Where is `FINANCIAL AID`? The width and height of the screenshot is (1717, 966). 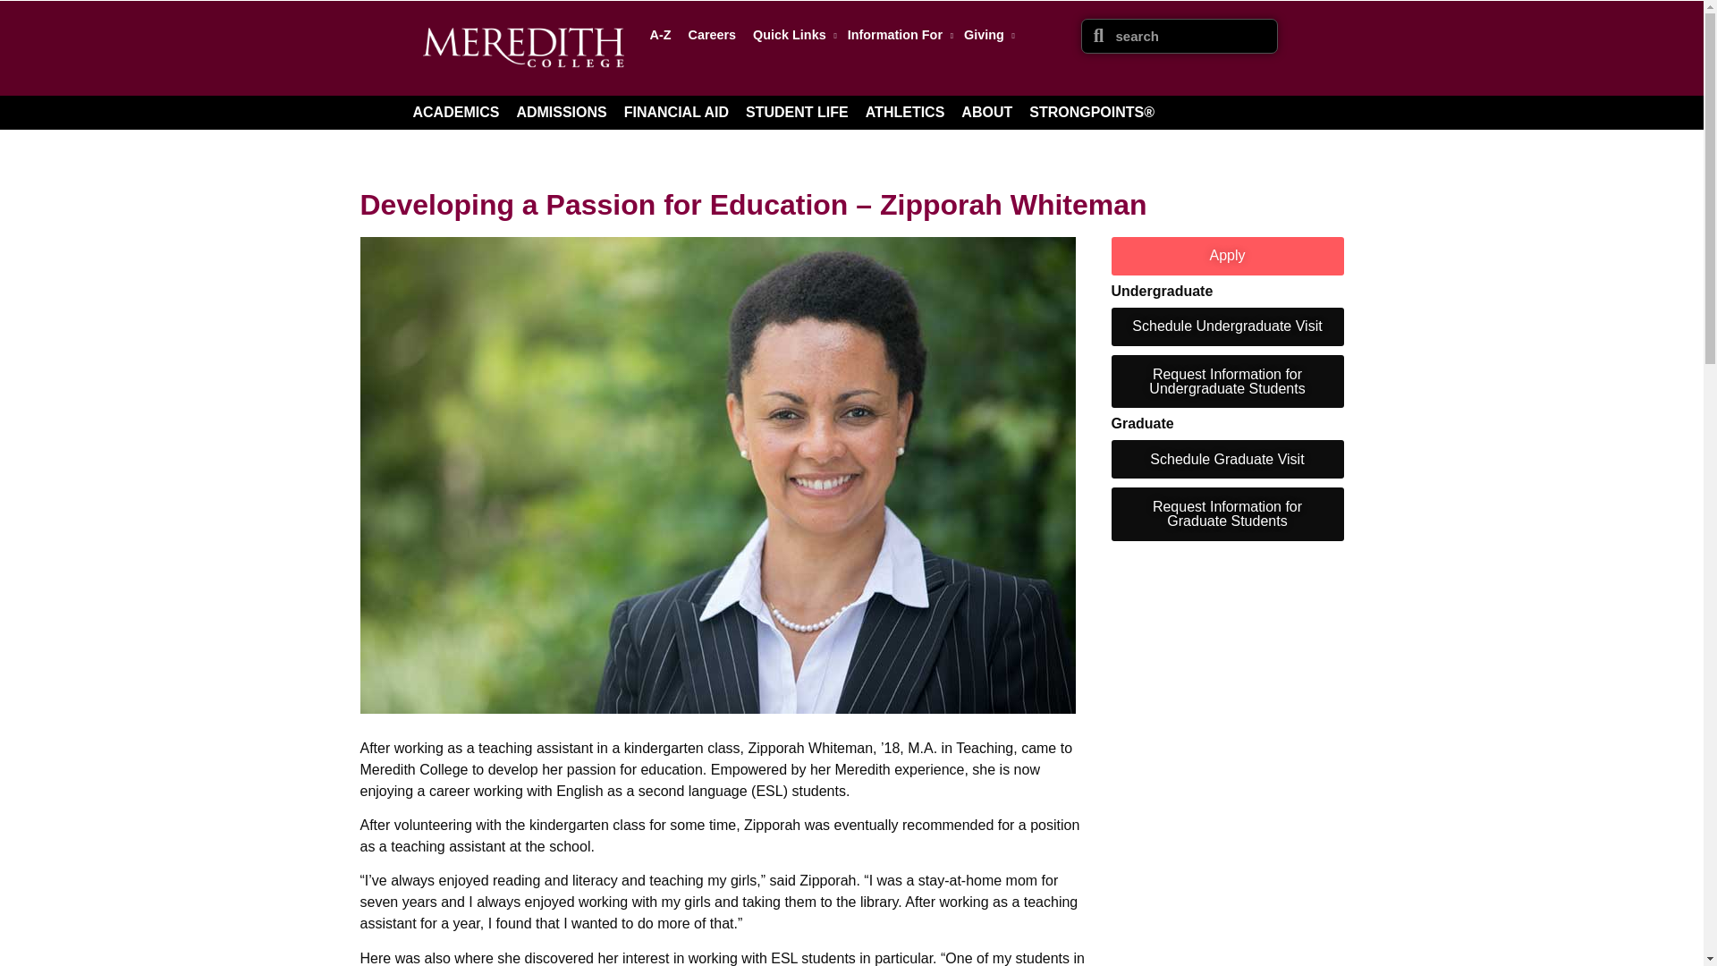
FINANCIAL AID is located at coordinates (676, 112).